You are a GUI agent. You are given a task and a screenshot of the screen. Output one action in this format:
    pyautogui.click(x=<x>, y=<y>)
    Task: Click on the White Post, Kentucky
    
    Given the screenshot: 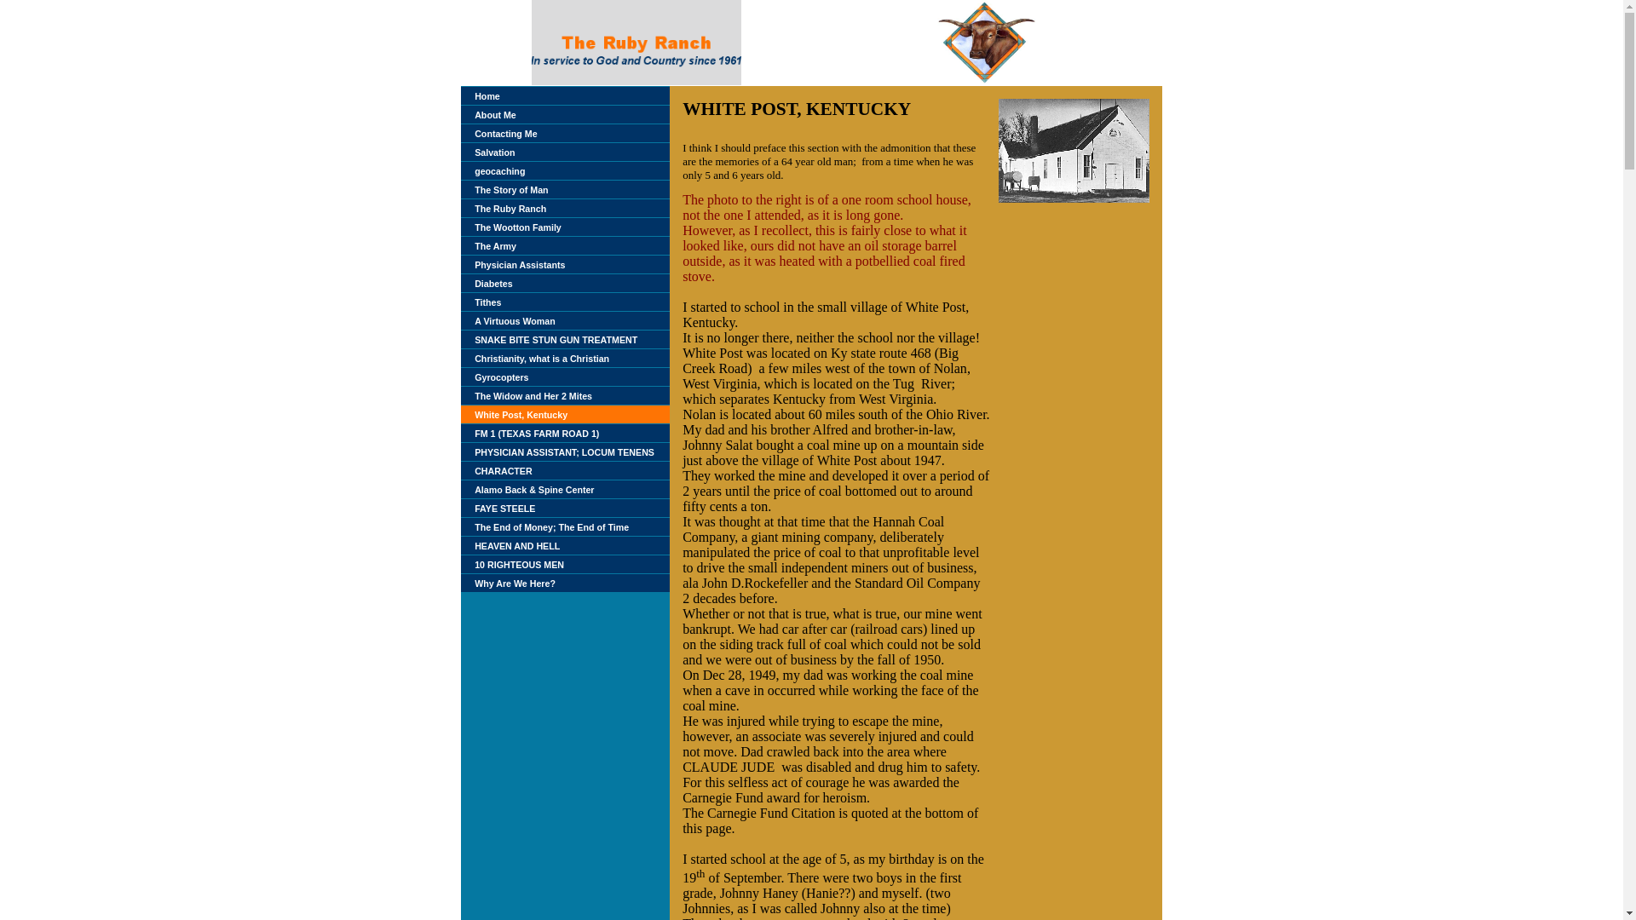 What is the action you would take?
    pyautogui.click(x=521, y=414)
    